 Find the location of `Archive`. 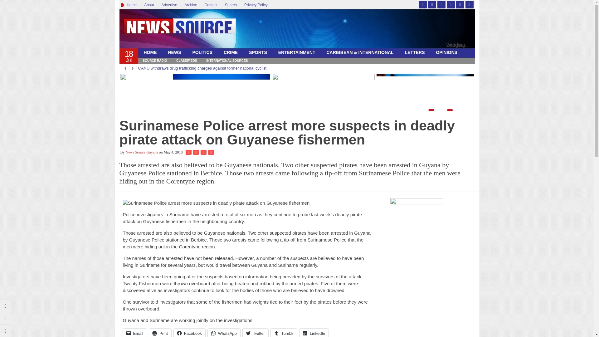

Archive is located at coordinates (191, 5).